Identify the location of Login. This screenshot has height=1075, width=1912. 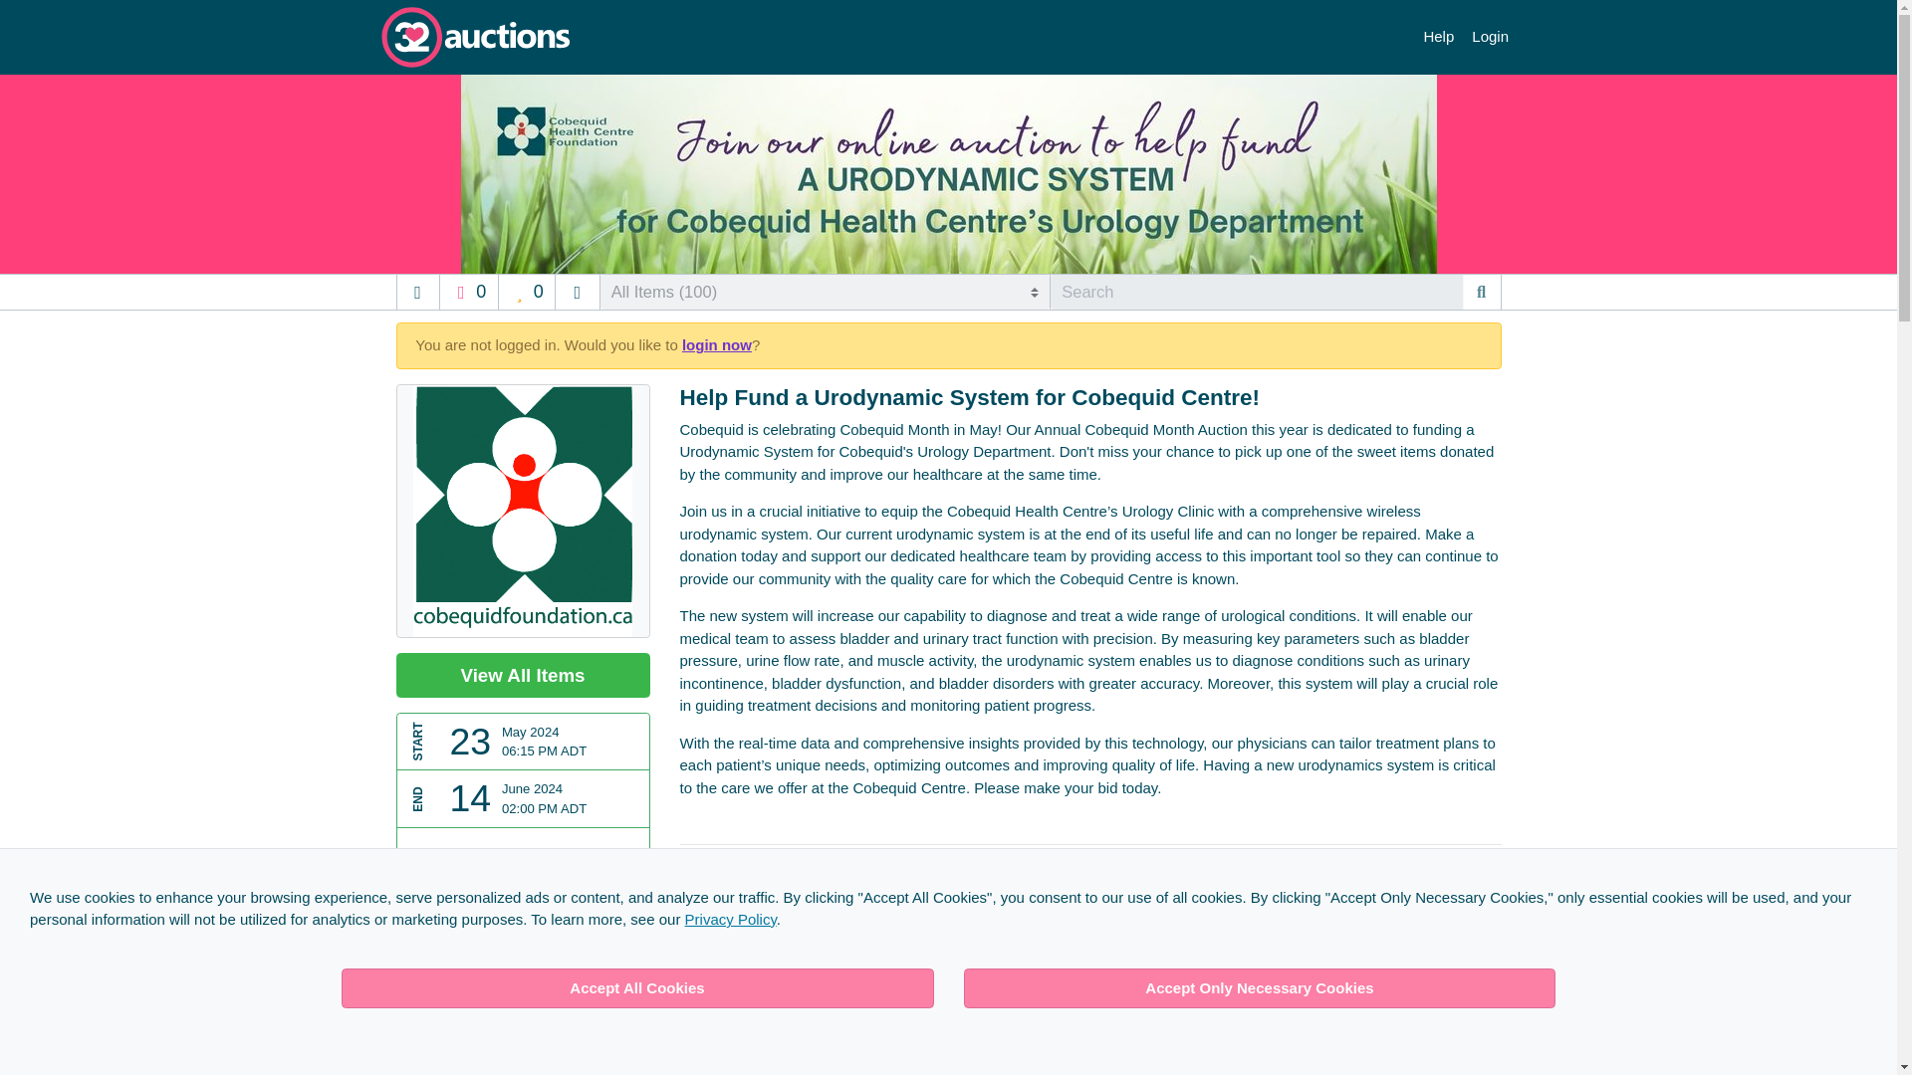
(1490, 38).